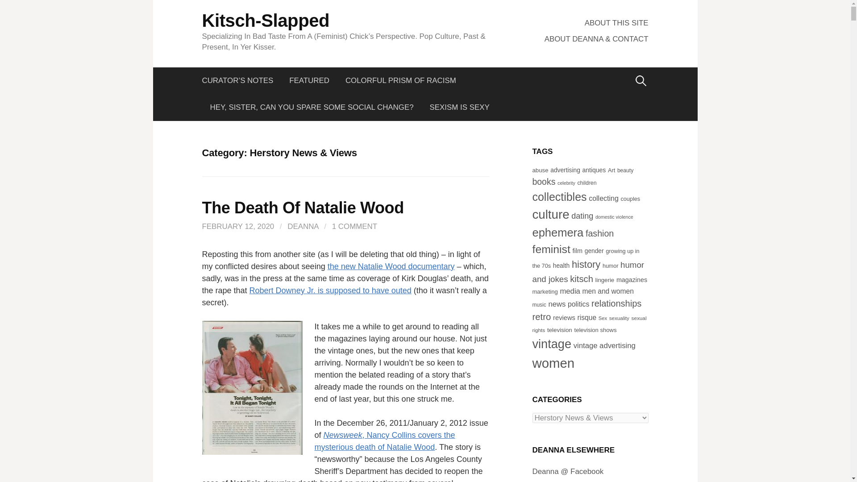 The width and height of the screenshot is (857, 482). Describe the element at coordinates (309, 80) in the screenshot. I see `FEATURED` at that location.